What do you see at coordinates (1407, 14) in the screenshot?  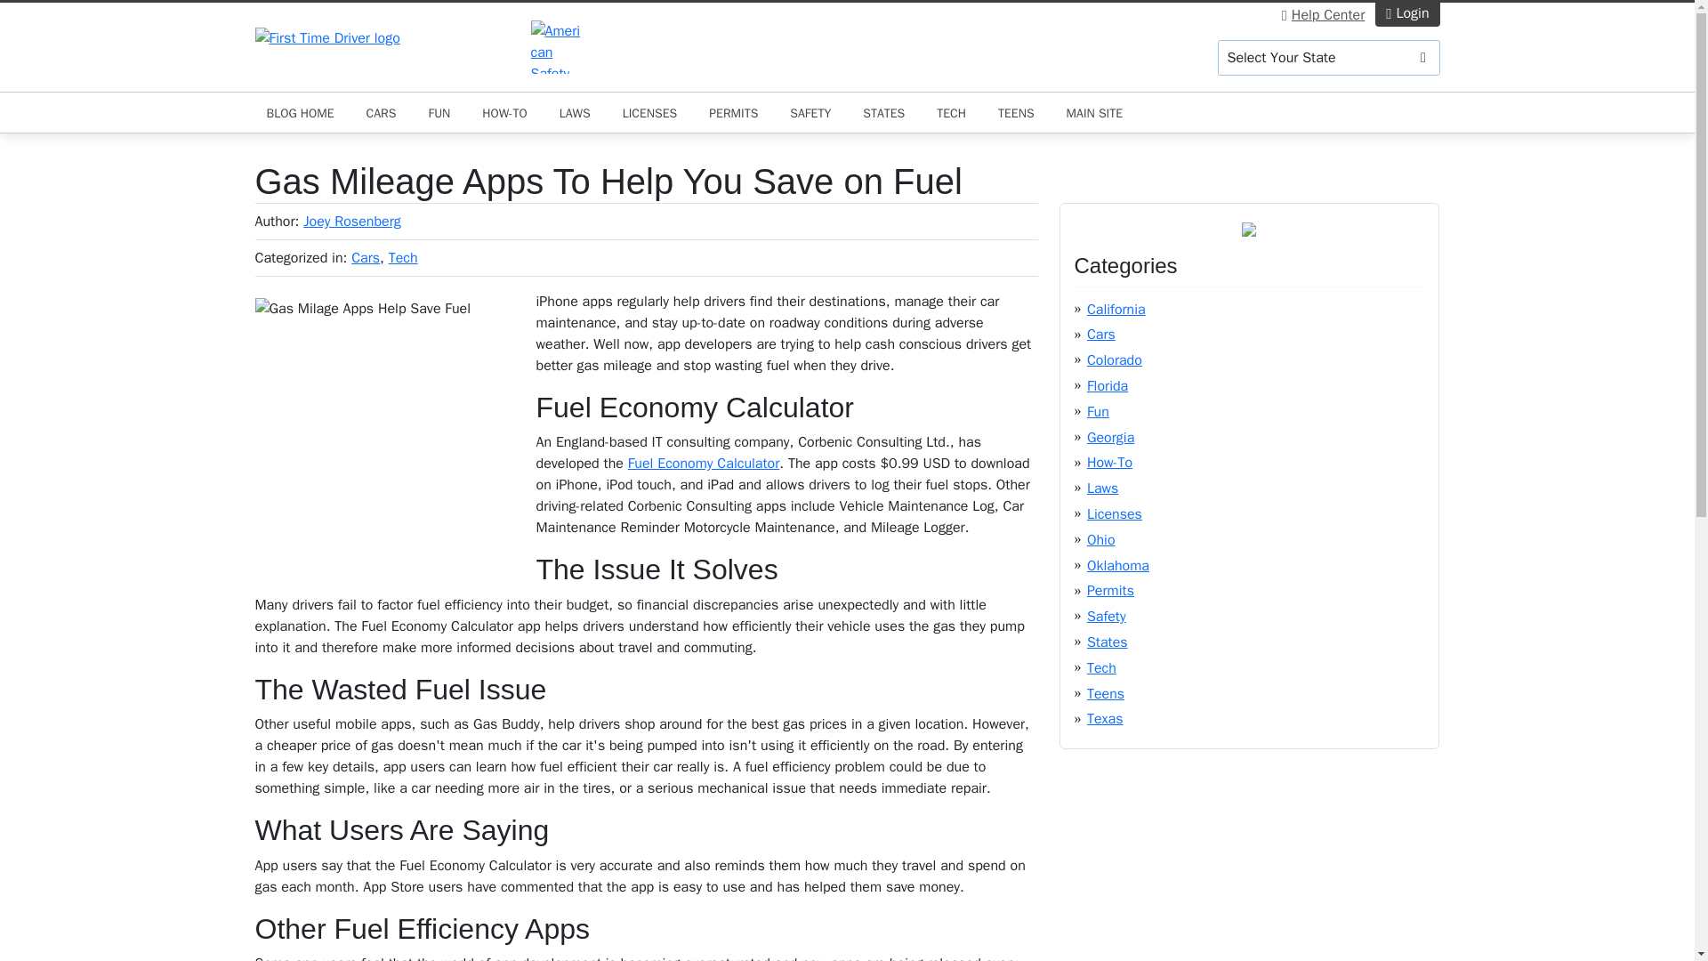 I see `Login` at bounding box center [1407, 14].